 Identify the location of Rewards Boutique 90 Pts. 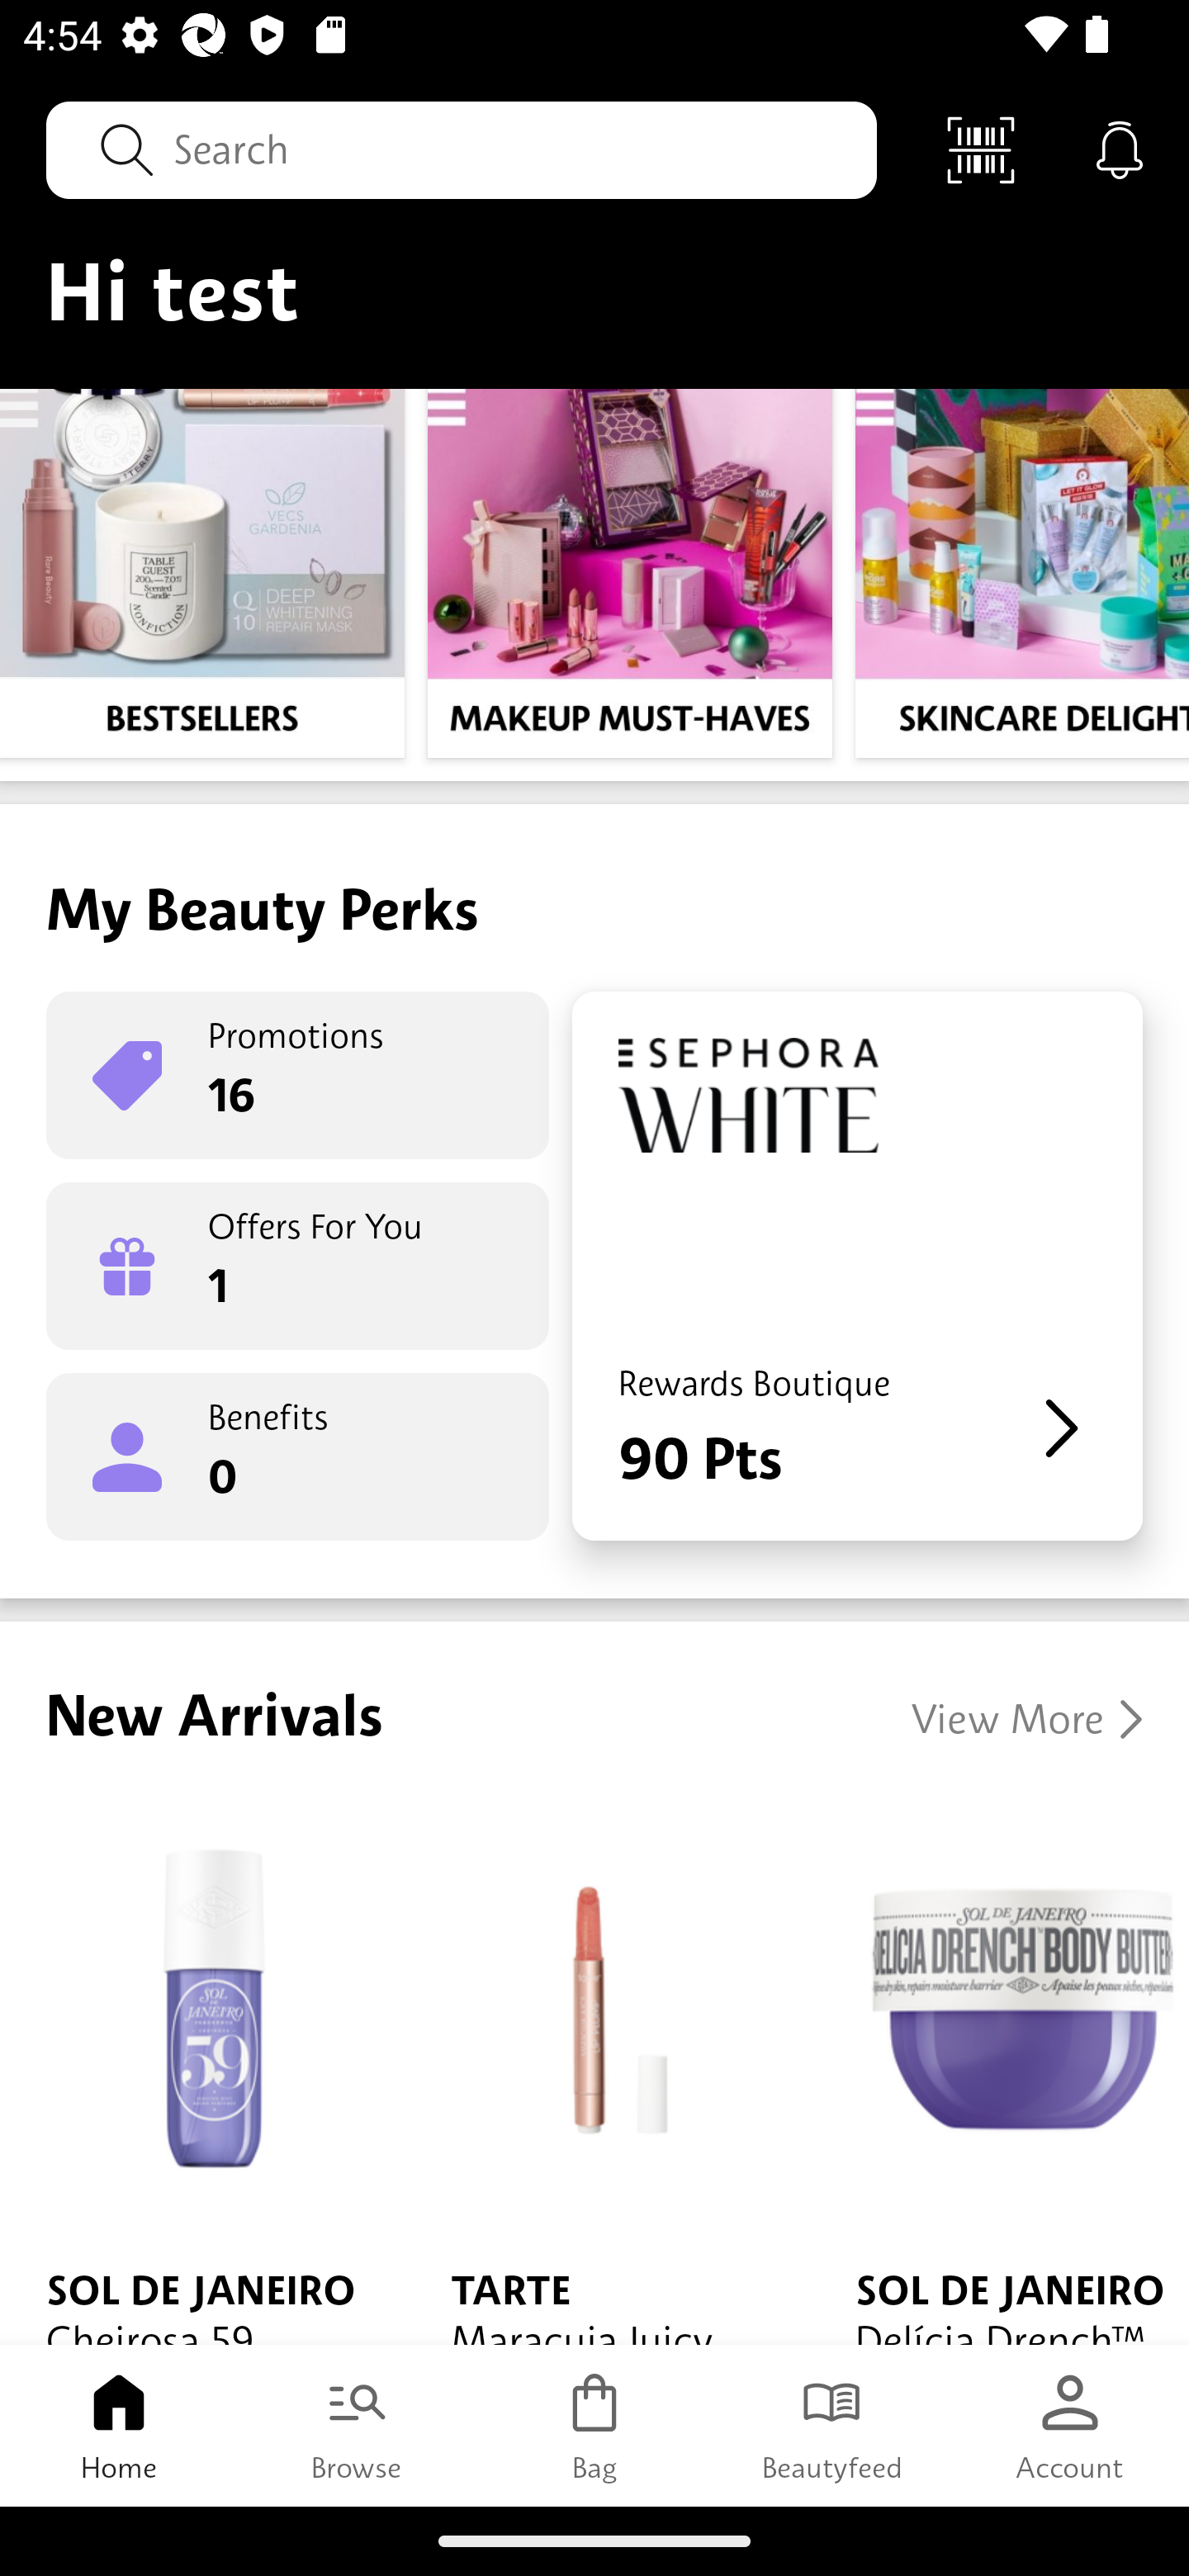
(857, 1266).